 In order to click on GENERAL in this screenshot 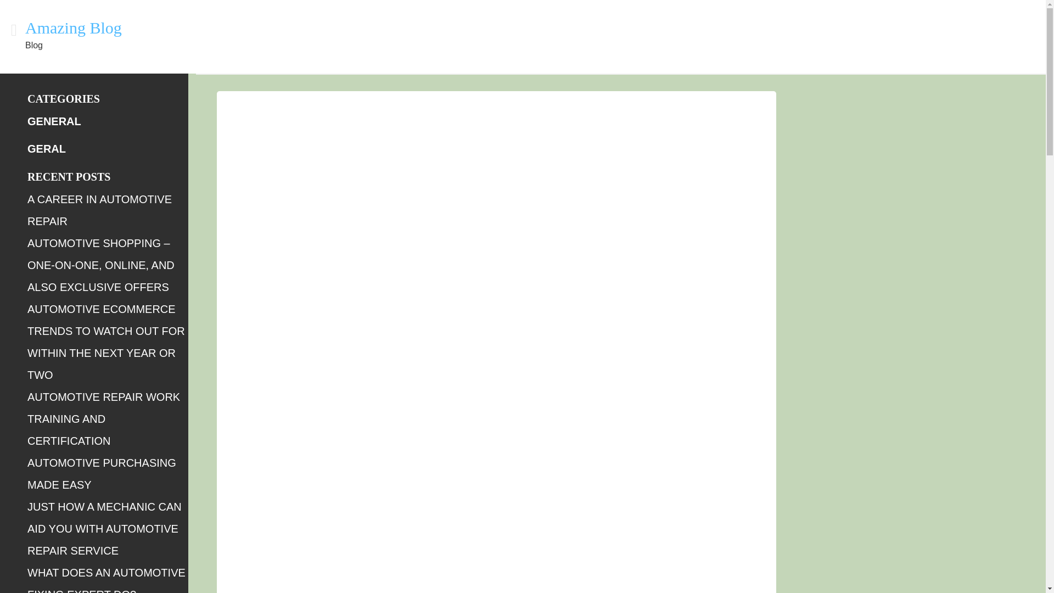, I will do `click(54, 121)`.